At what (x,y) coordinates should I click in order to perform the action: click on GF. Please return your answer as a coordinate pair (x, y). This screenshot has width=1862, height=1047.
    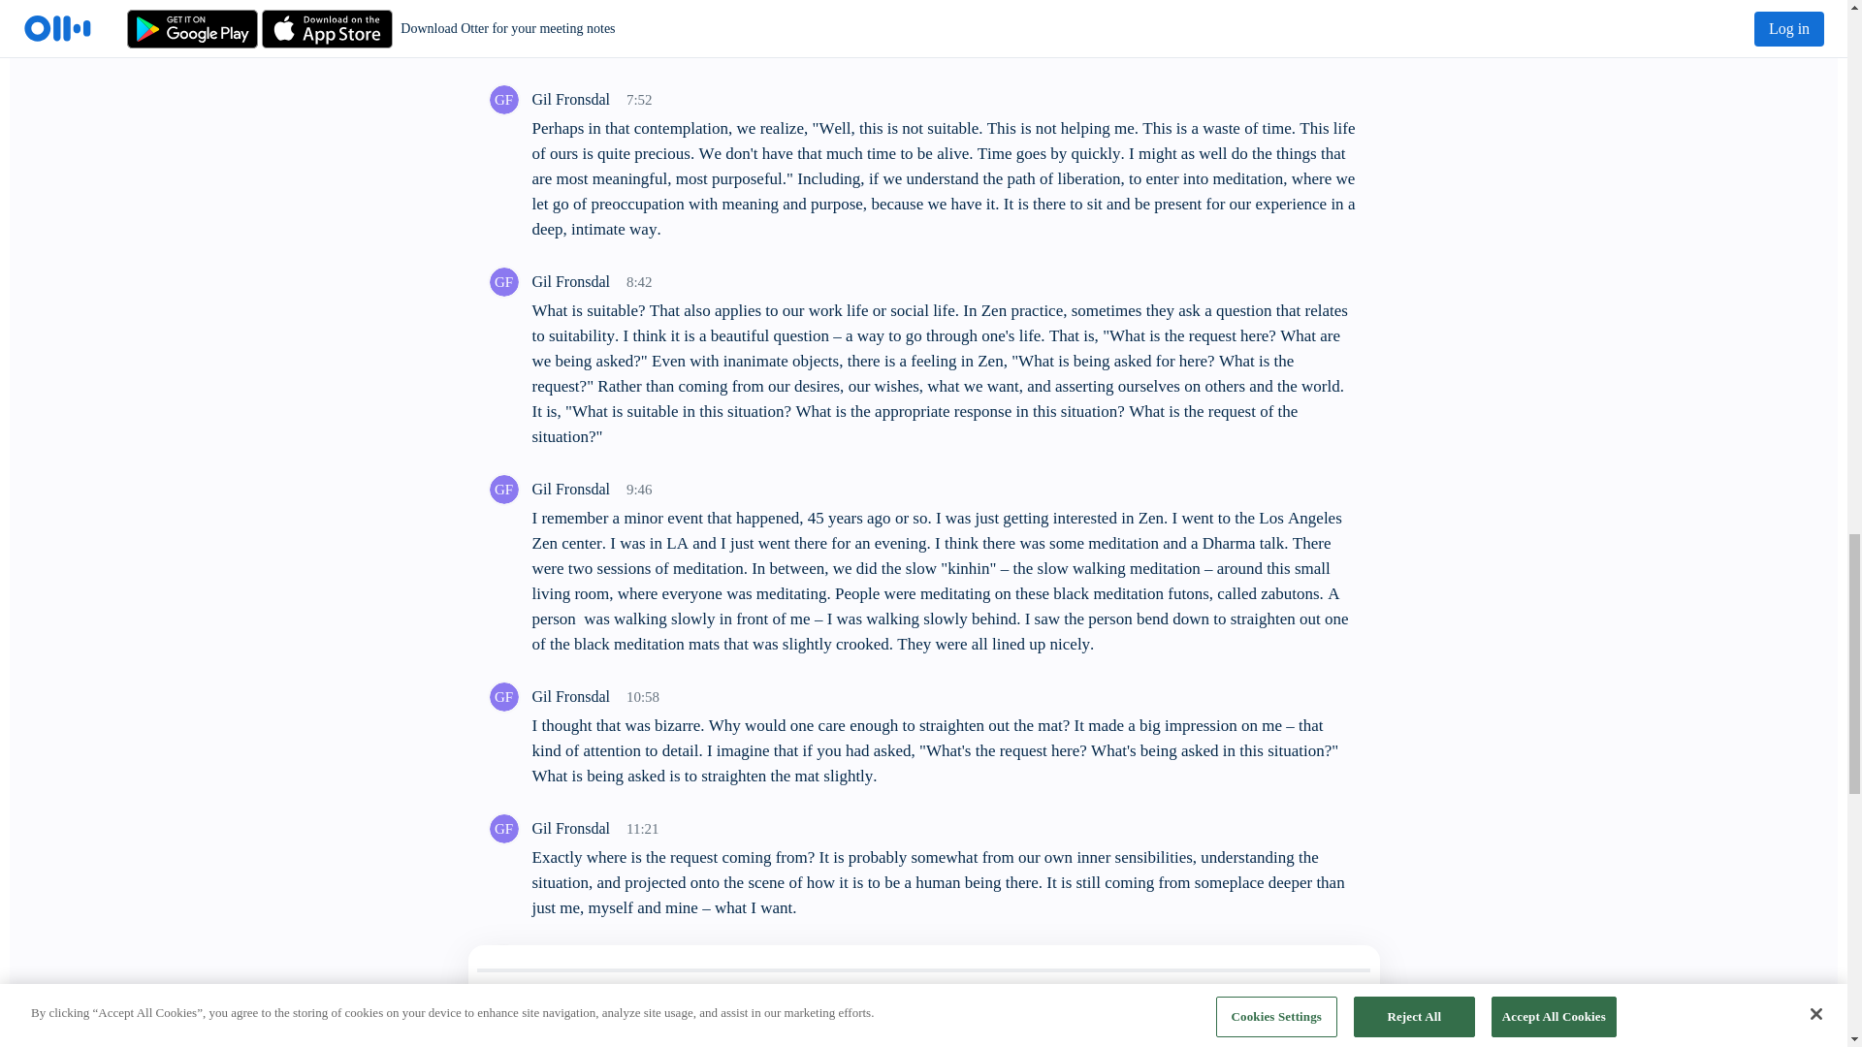
    Looking at the image, I should click on (502, 99).